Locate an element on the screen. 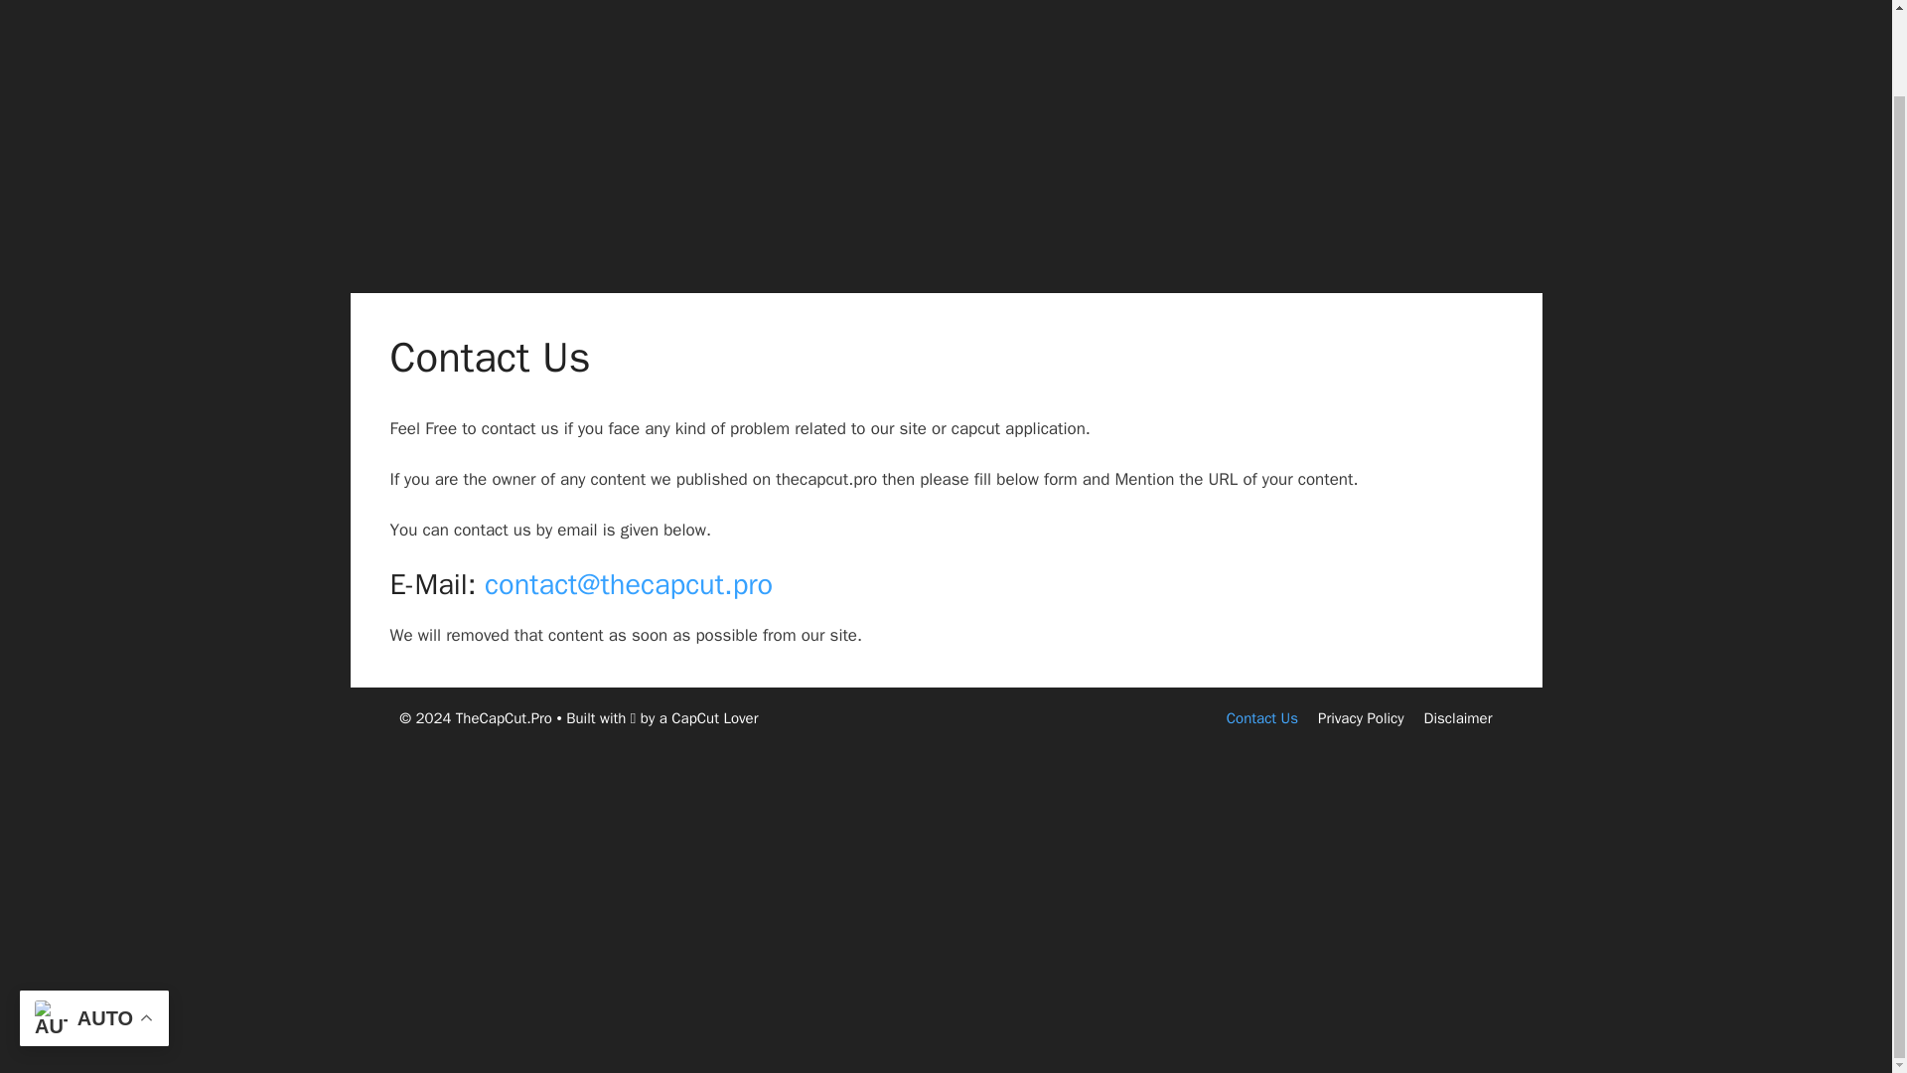 Image resolution: width=1907 pixels, height=1073 pixels. Contact Us is located at coordinates (1261, 717).